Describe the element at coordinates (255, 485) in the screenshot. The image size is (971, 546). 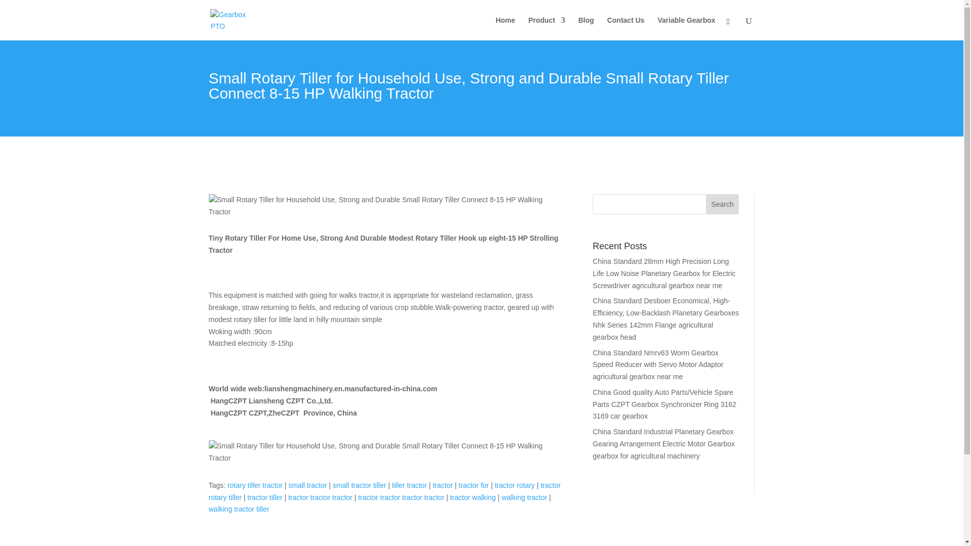
I see `rotary tiller tractor` at that location.